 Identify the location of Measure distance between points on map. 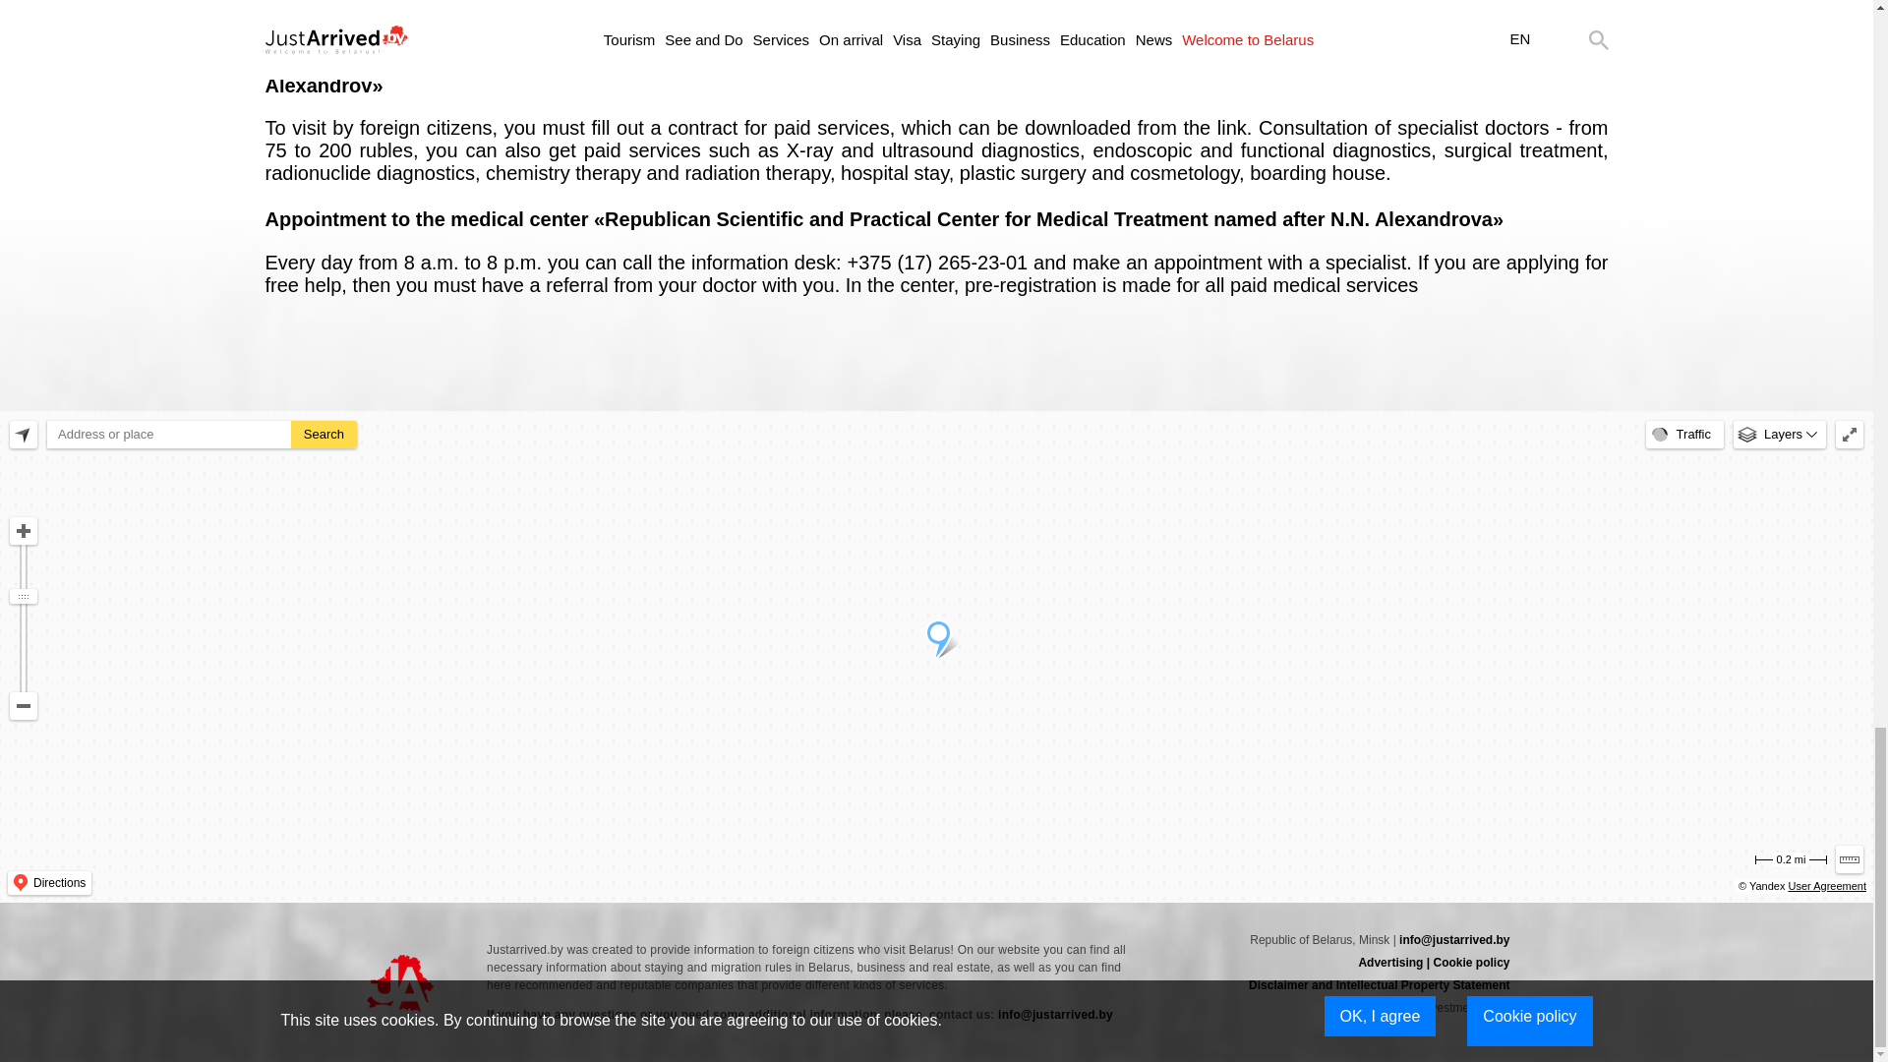
(1849, 858).